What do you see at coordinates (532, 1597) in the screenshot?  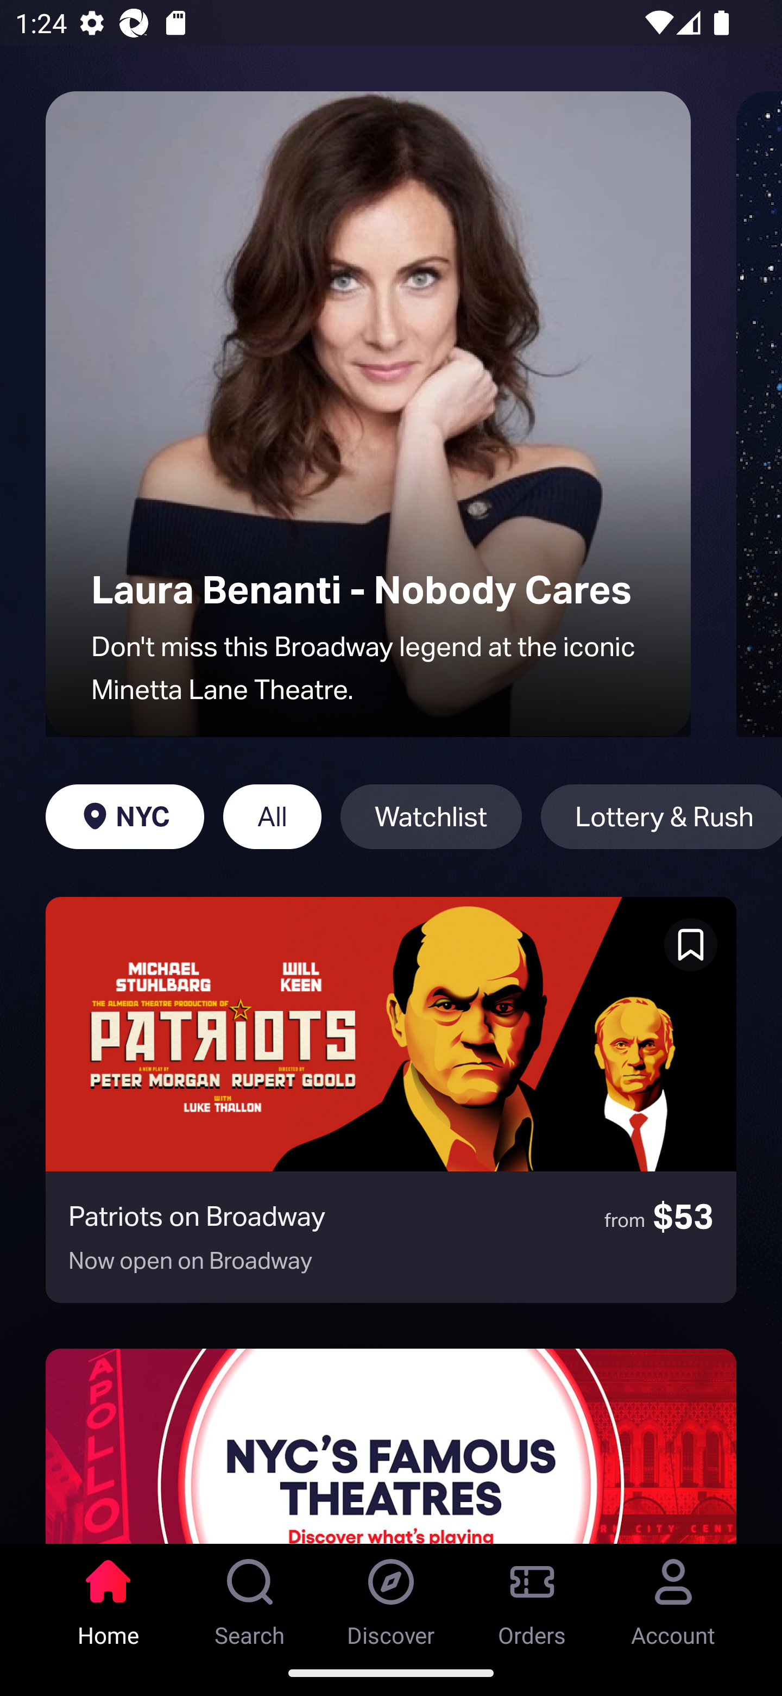 I see `Orders` at bounding box center [532, 1597].